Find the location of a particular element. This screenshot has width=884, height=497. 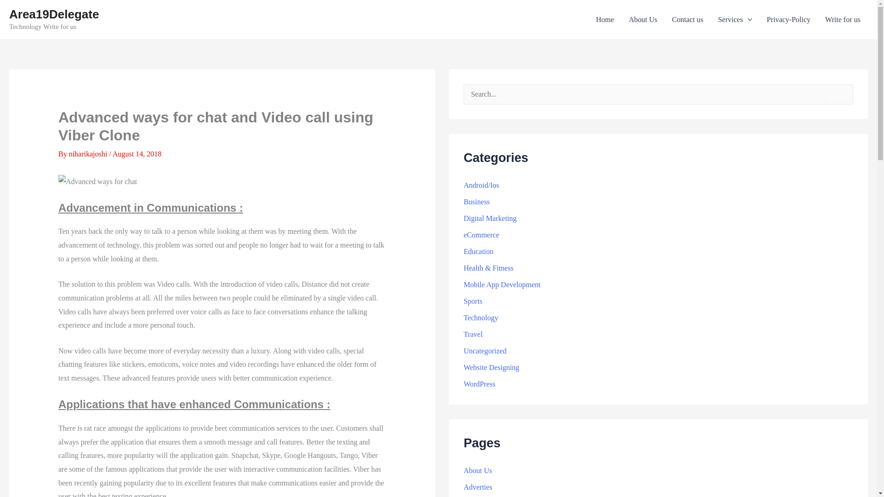

About Us is located at coordinates (643, 20).